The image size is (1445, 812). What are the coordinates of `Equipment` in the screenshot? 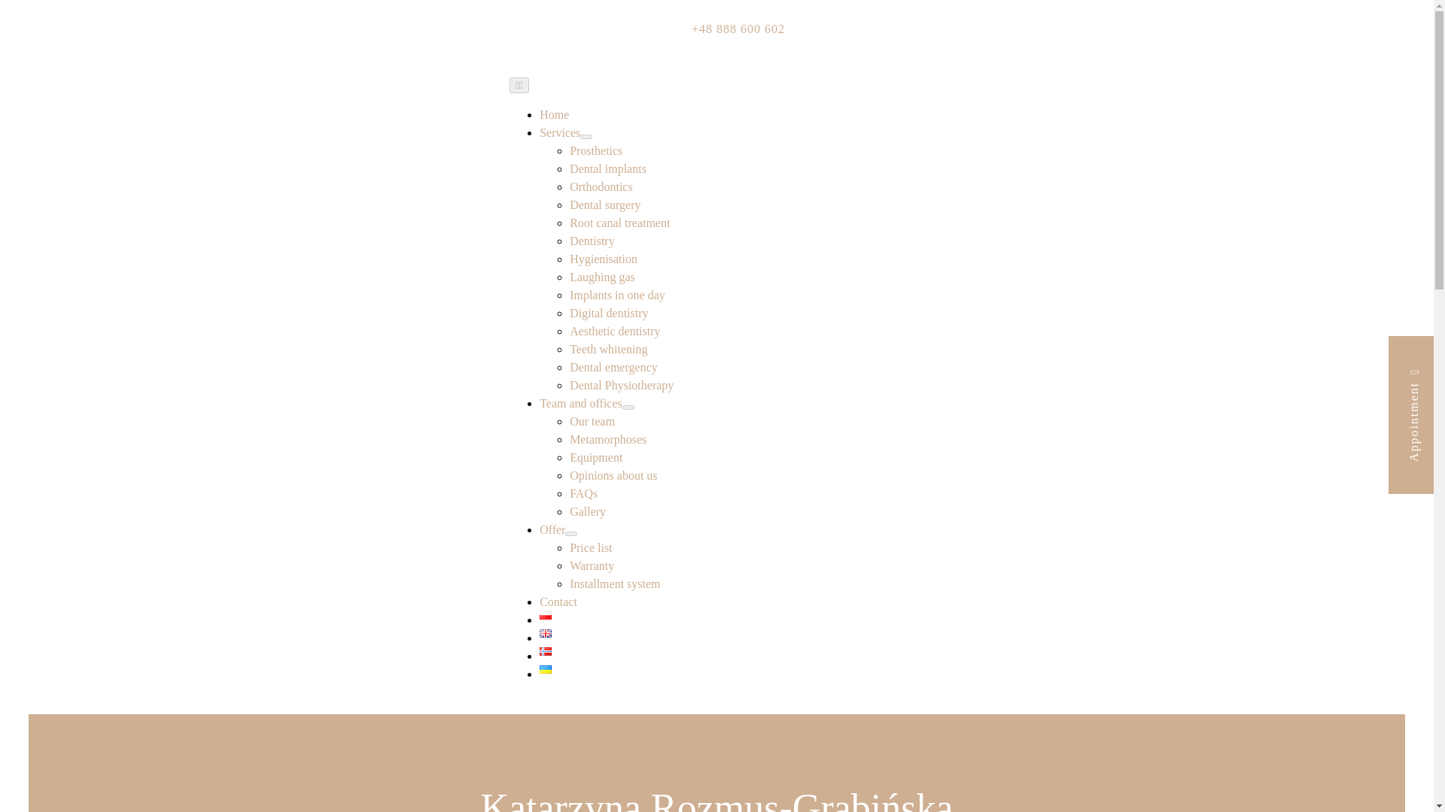 It's located at (596, 457).